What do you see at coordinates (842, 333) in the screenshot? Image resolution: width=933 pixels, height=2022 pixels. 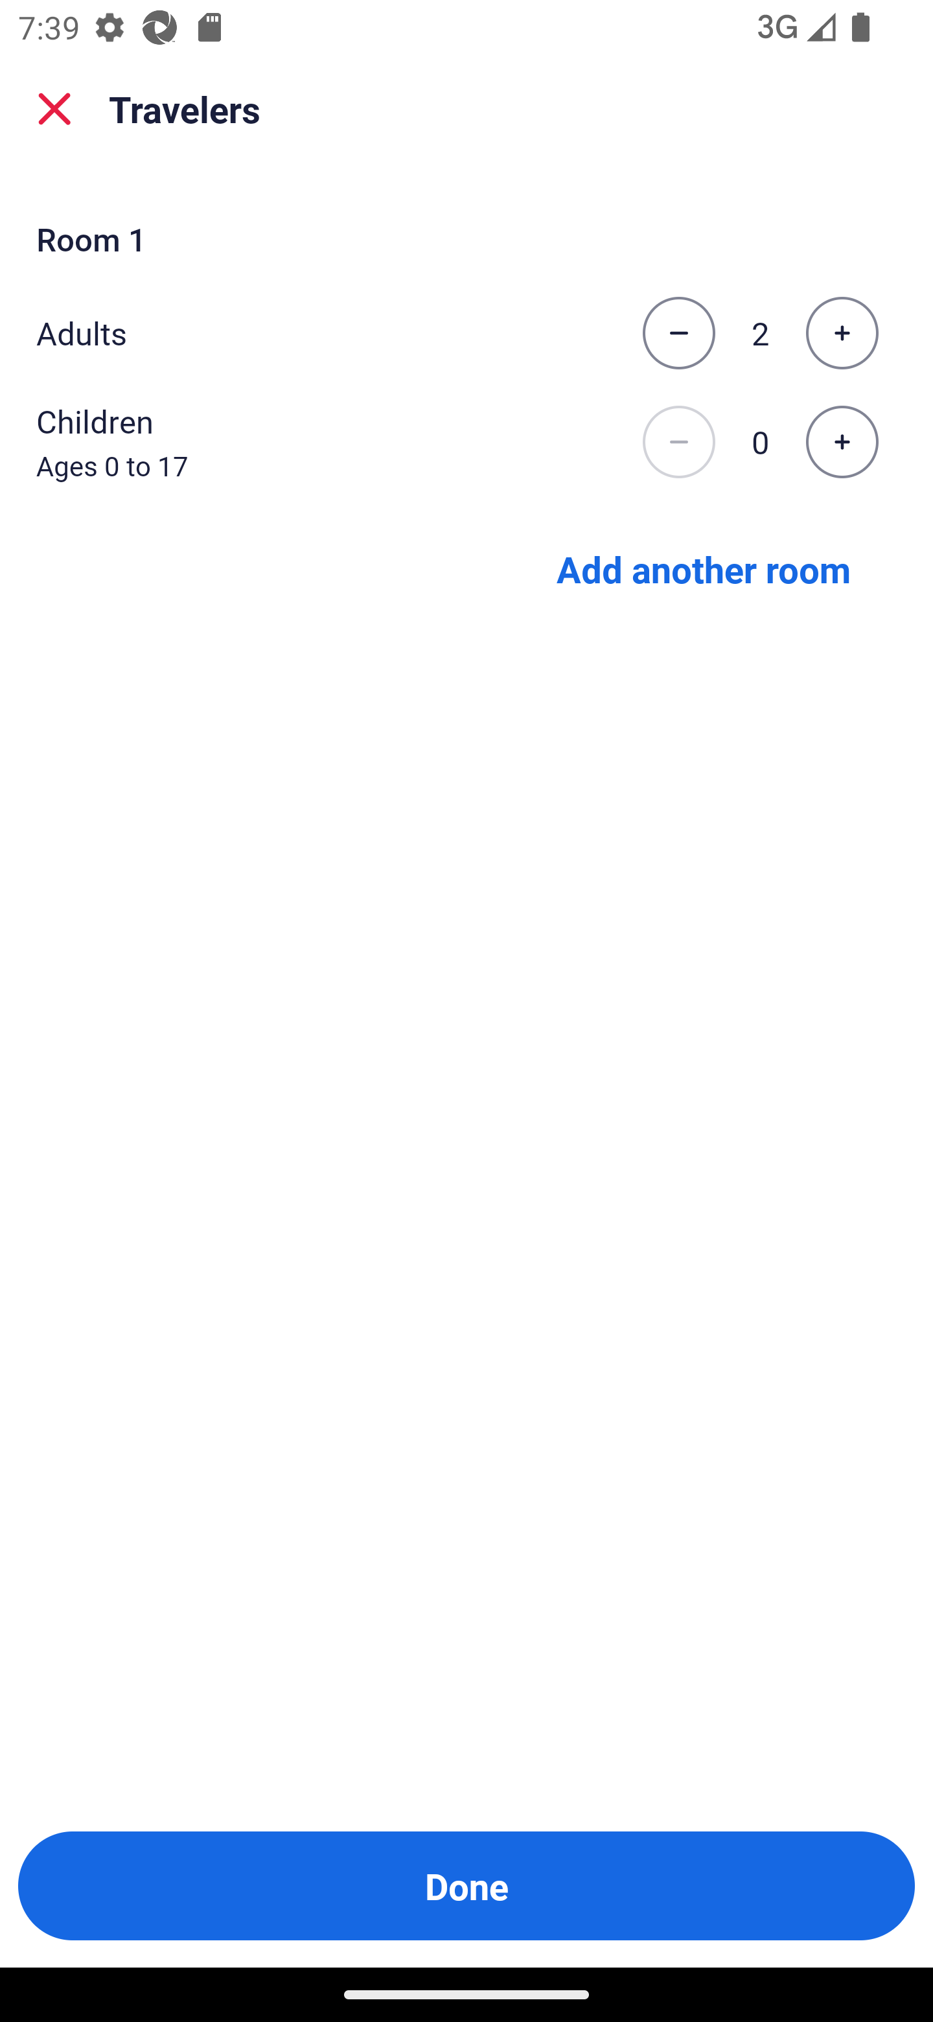 I see `Increase the number of adults` at bounding box center [842, 333].